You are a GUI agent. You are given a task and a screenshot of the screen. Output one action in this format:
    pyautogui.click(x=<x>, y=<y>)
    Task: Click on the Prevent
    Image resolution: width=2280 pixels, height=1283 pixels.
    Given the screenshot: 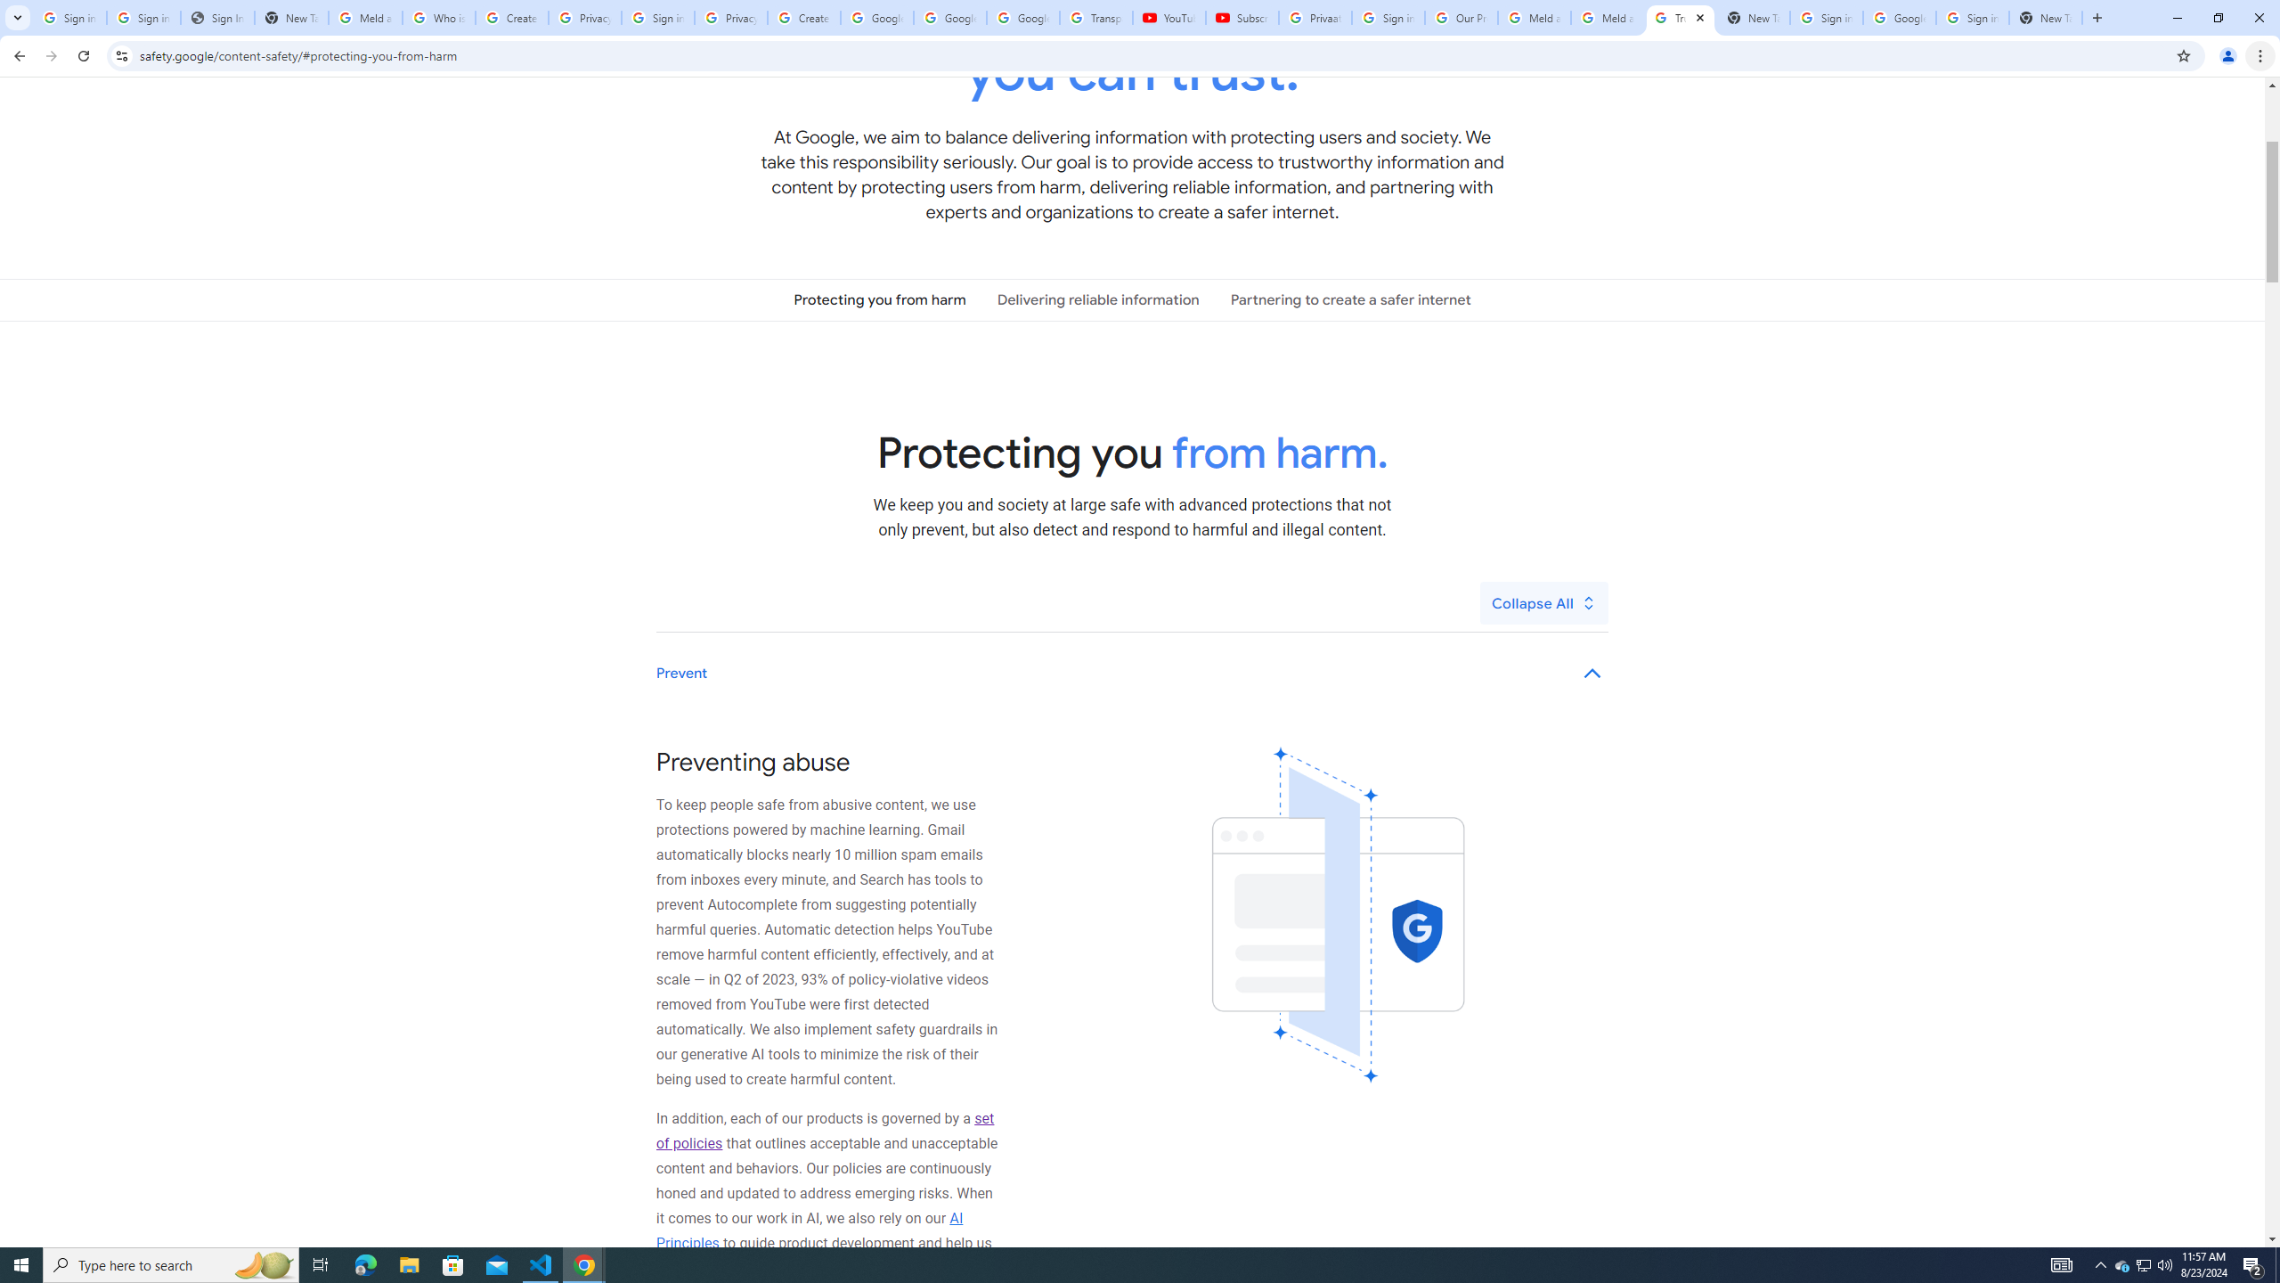 What is the action you would take?
    pyautogui.click(x=1133, y=674)
    